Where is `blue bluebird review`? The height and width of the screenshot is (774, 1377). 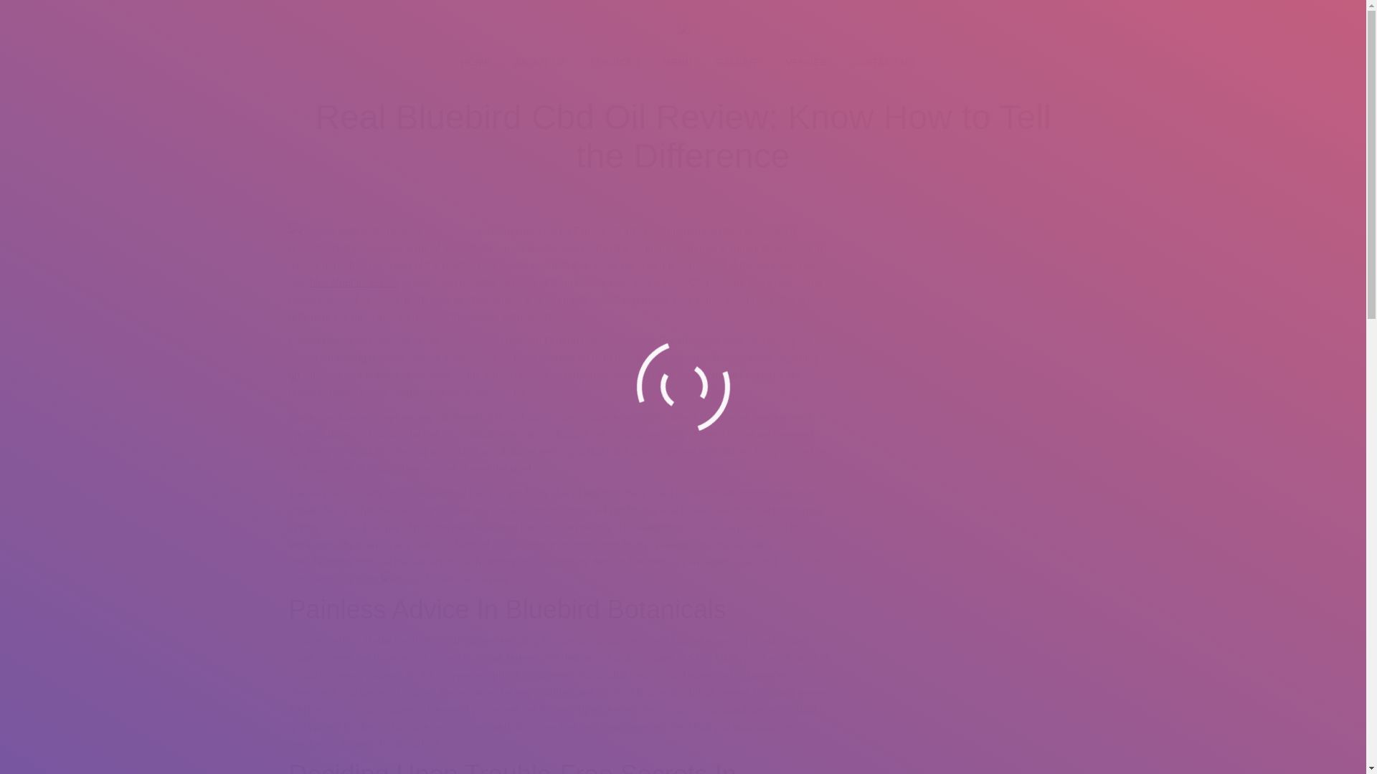 blue bluebird review is located at coordinates (354, 282).